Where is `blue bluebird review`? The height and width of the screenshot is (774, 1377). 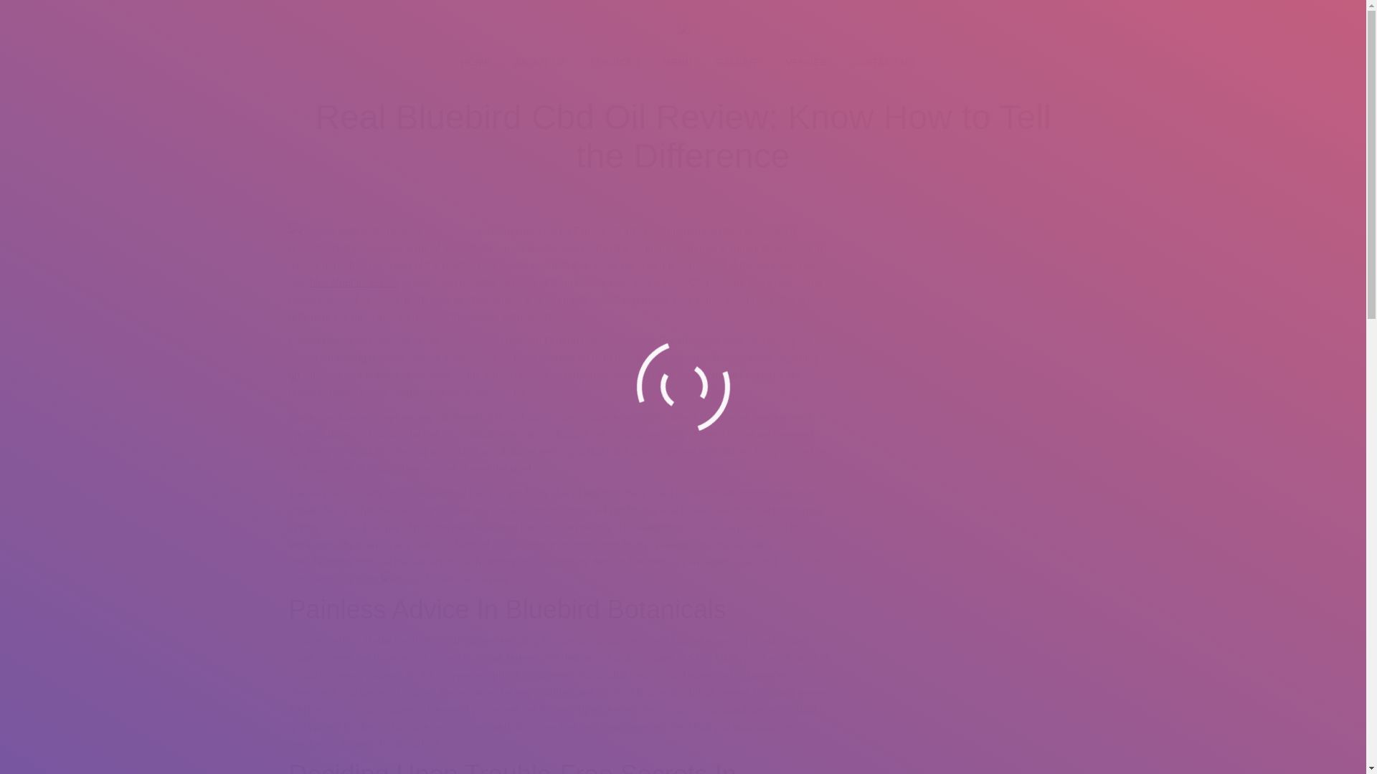 blue bluebird review is located at coordinates (354, 282).